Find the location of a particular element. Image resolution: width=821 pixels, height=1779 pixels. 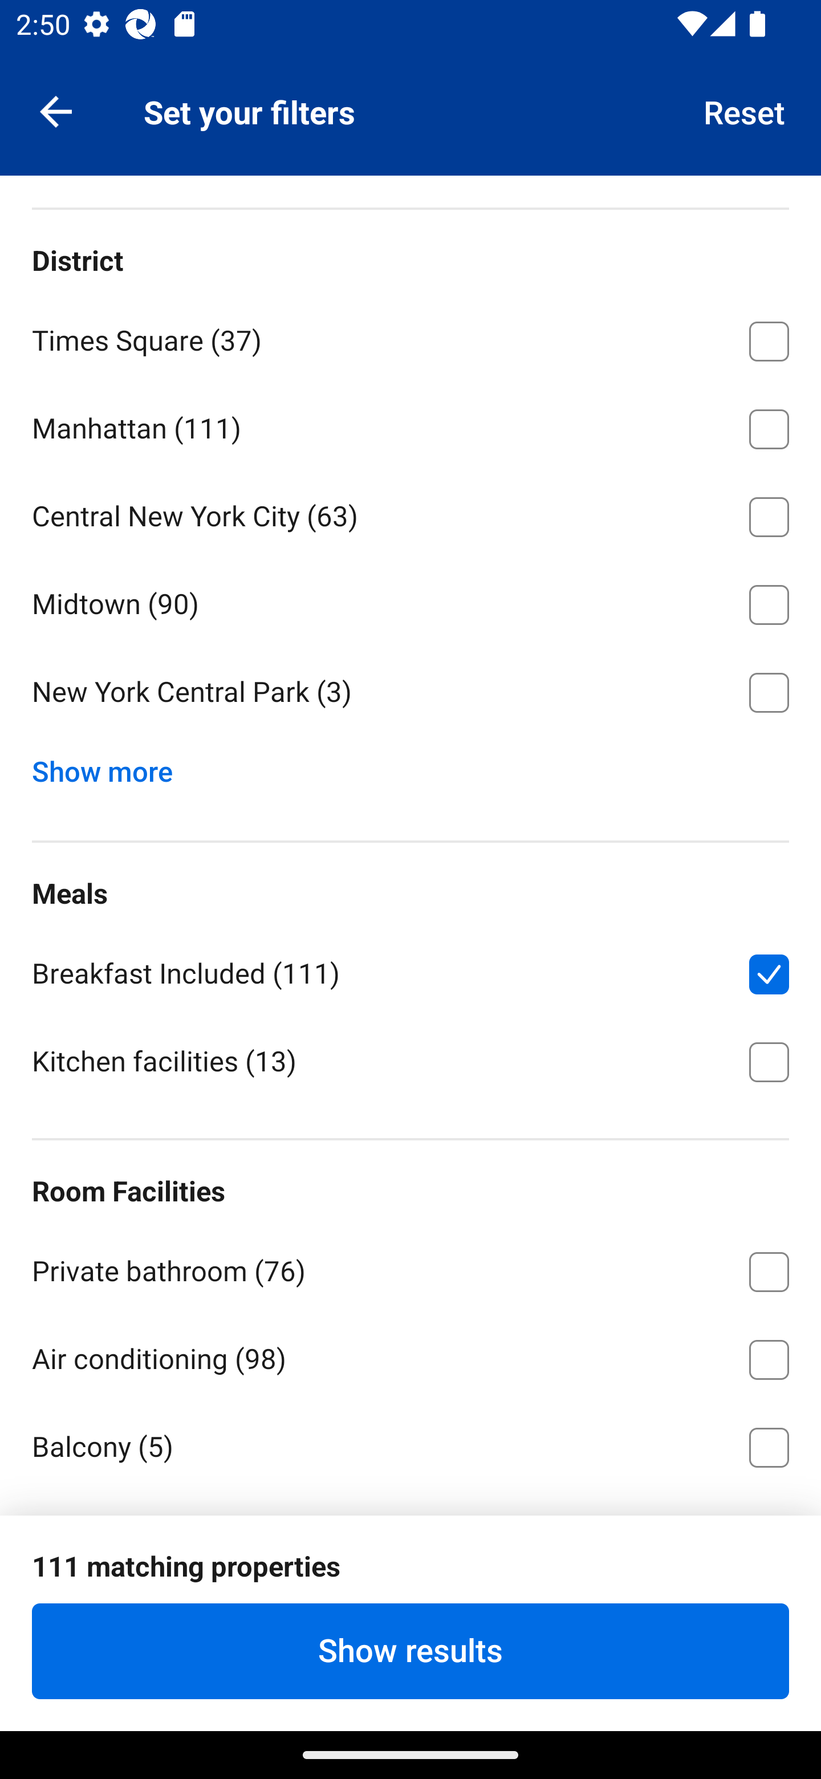

Navigate up is located at coordinates (56, 111).